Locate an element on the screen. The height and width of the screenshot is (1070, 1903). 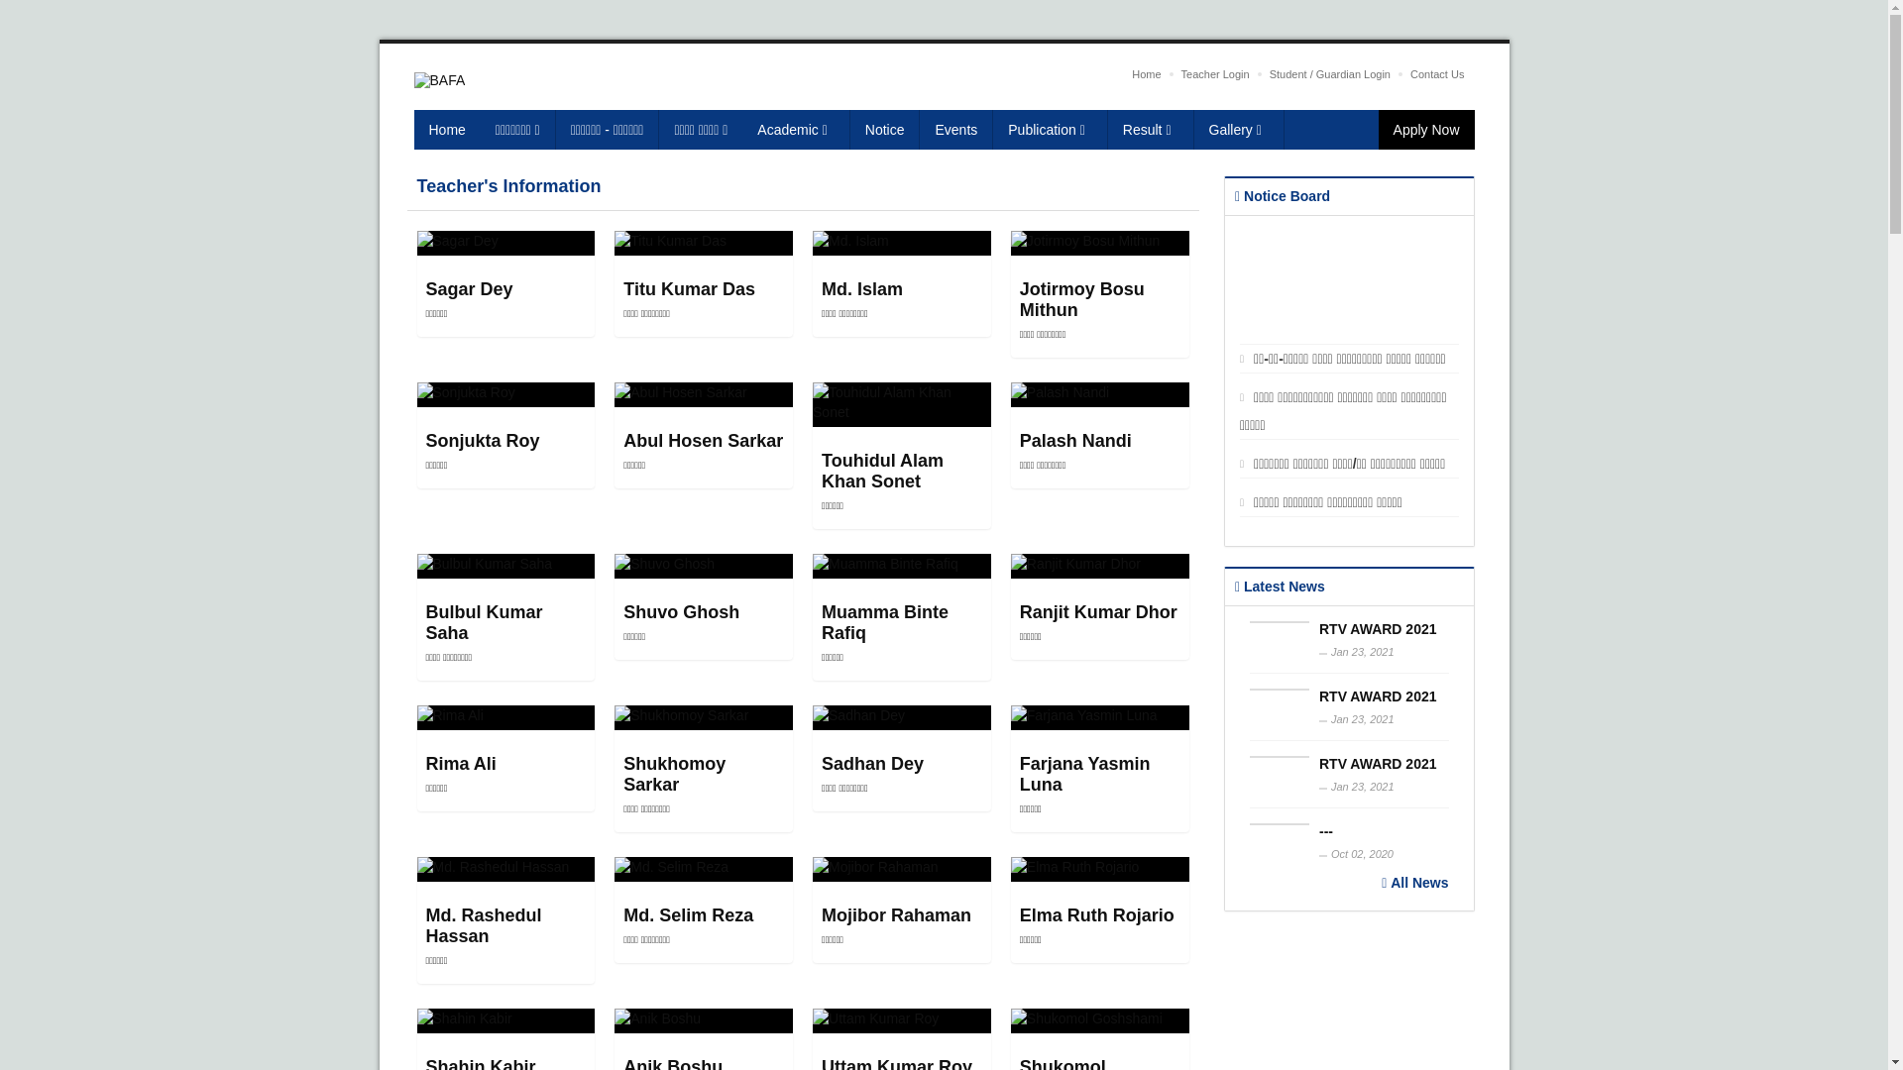
Teacher Login is located at coordinates (1215, 74).